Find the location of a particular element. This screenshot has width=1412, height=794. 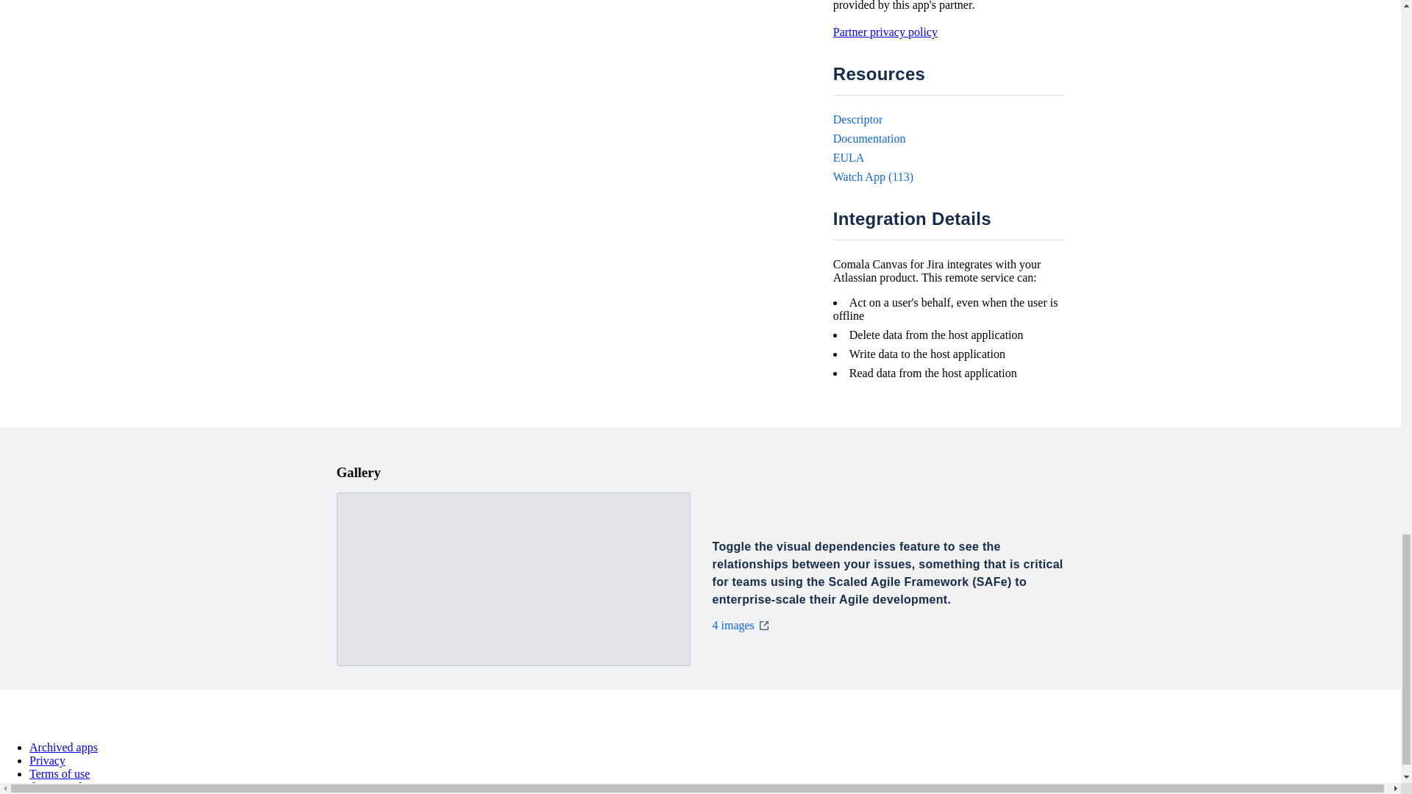

EULA is located at coordinates (849, 157).